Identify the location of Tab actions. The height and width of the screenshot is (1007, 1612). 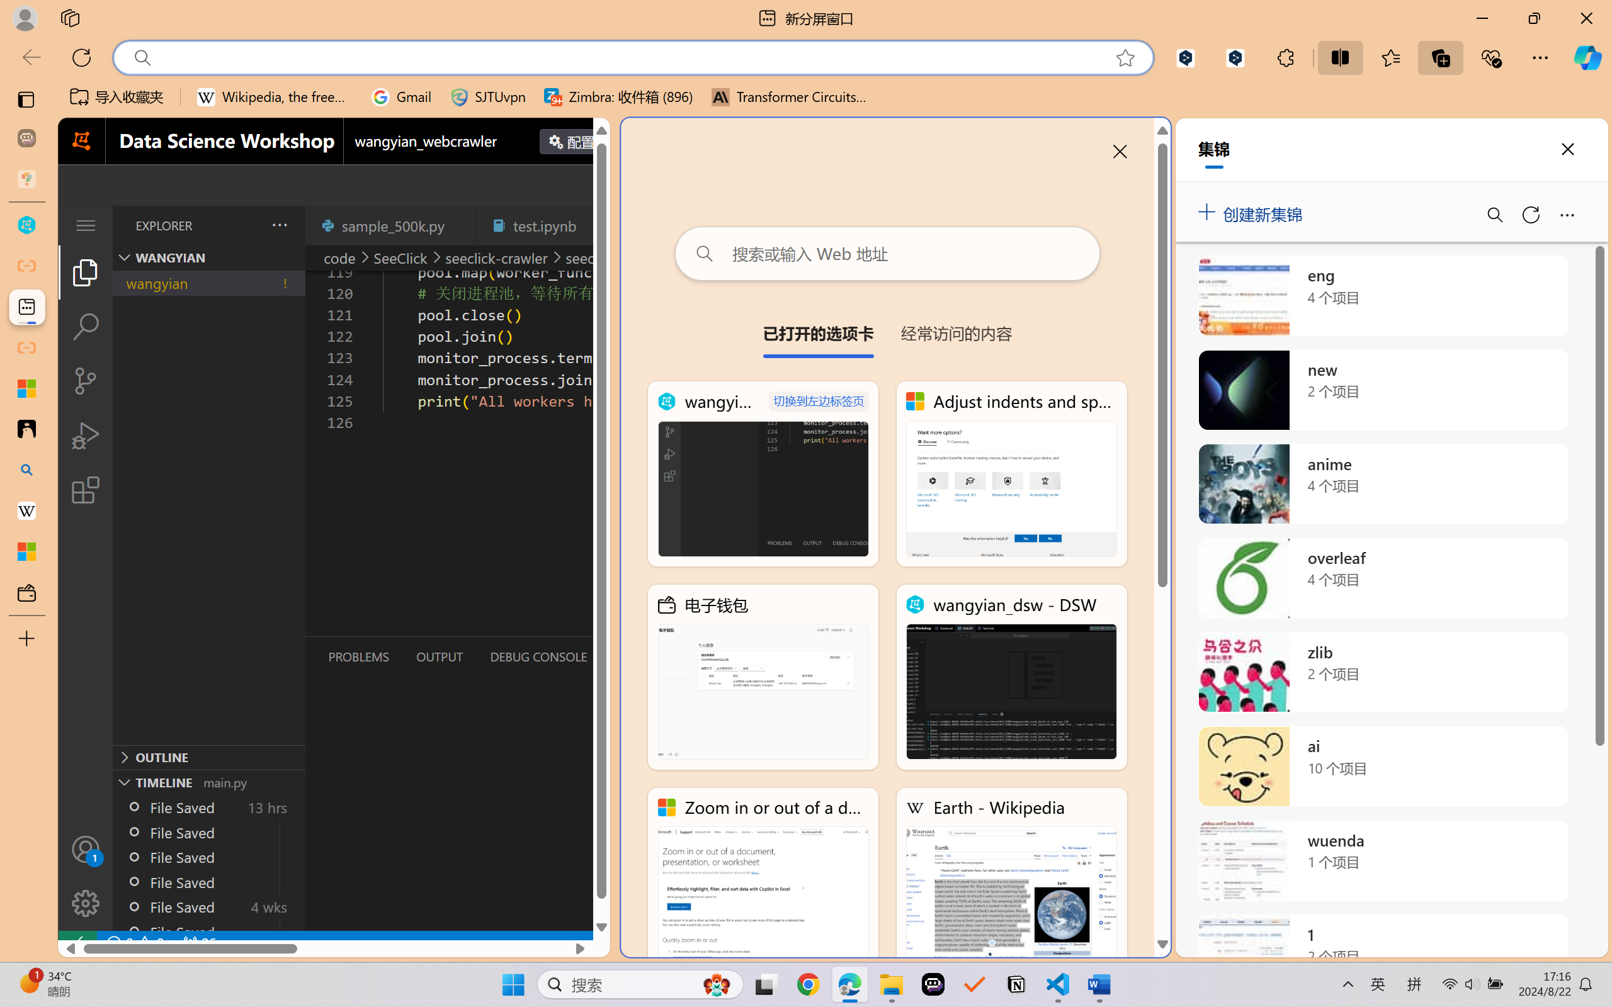
(596, 225).